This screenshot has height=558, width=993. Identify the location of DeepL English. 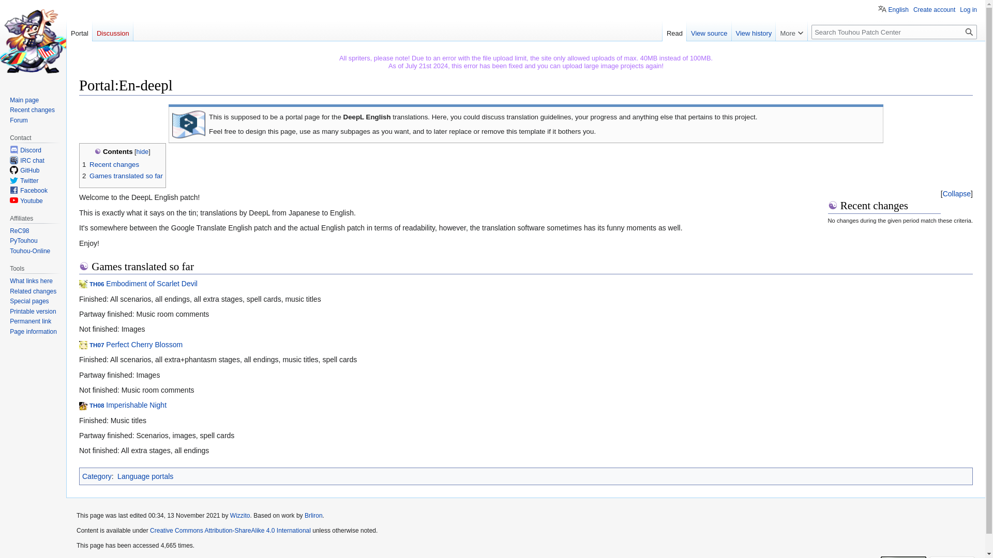
(188, 124).